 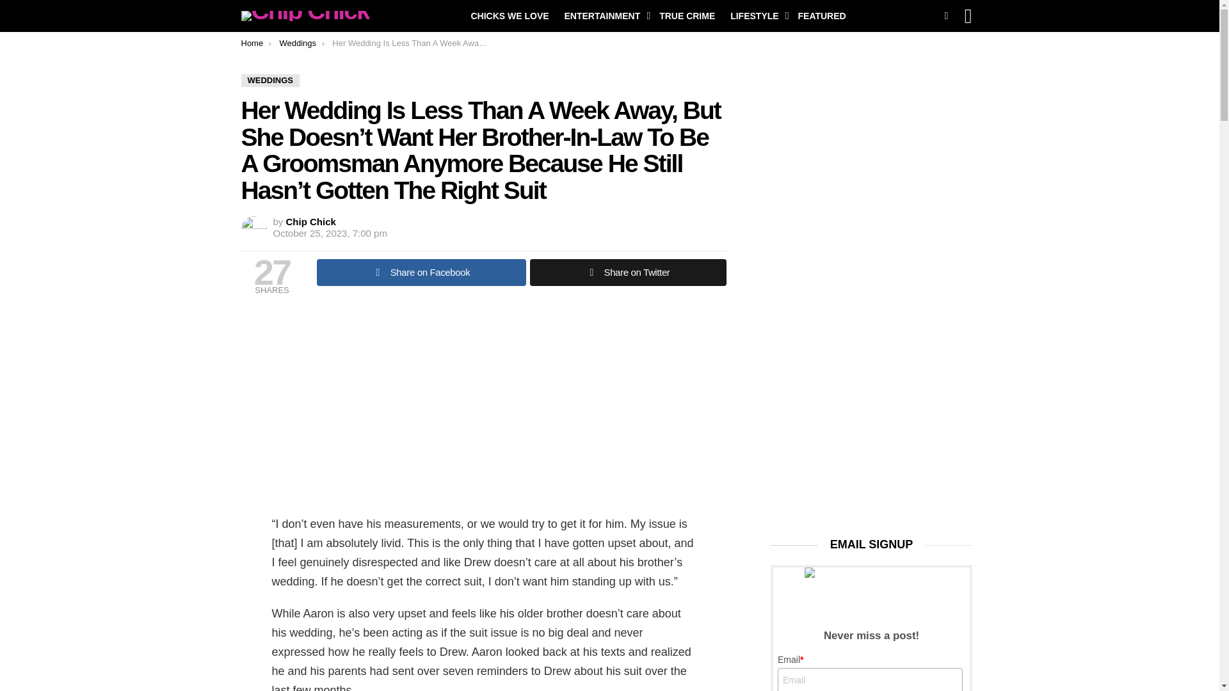 What do you see at coordinates (687, 15) in the screenshot?
I see `TRUE CRIME` at bounding box center [687, 15].